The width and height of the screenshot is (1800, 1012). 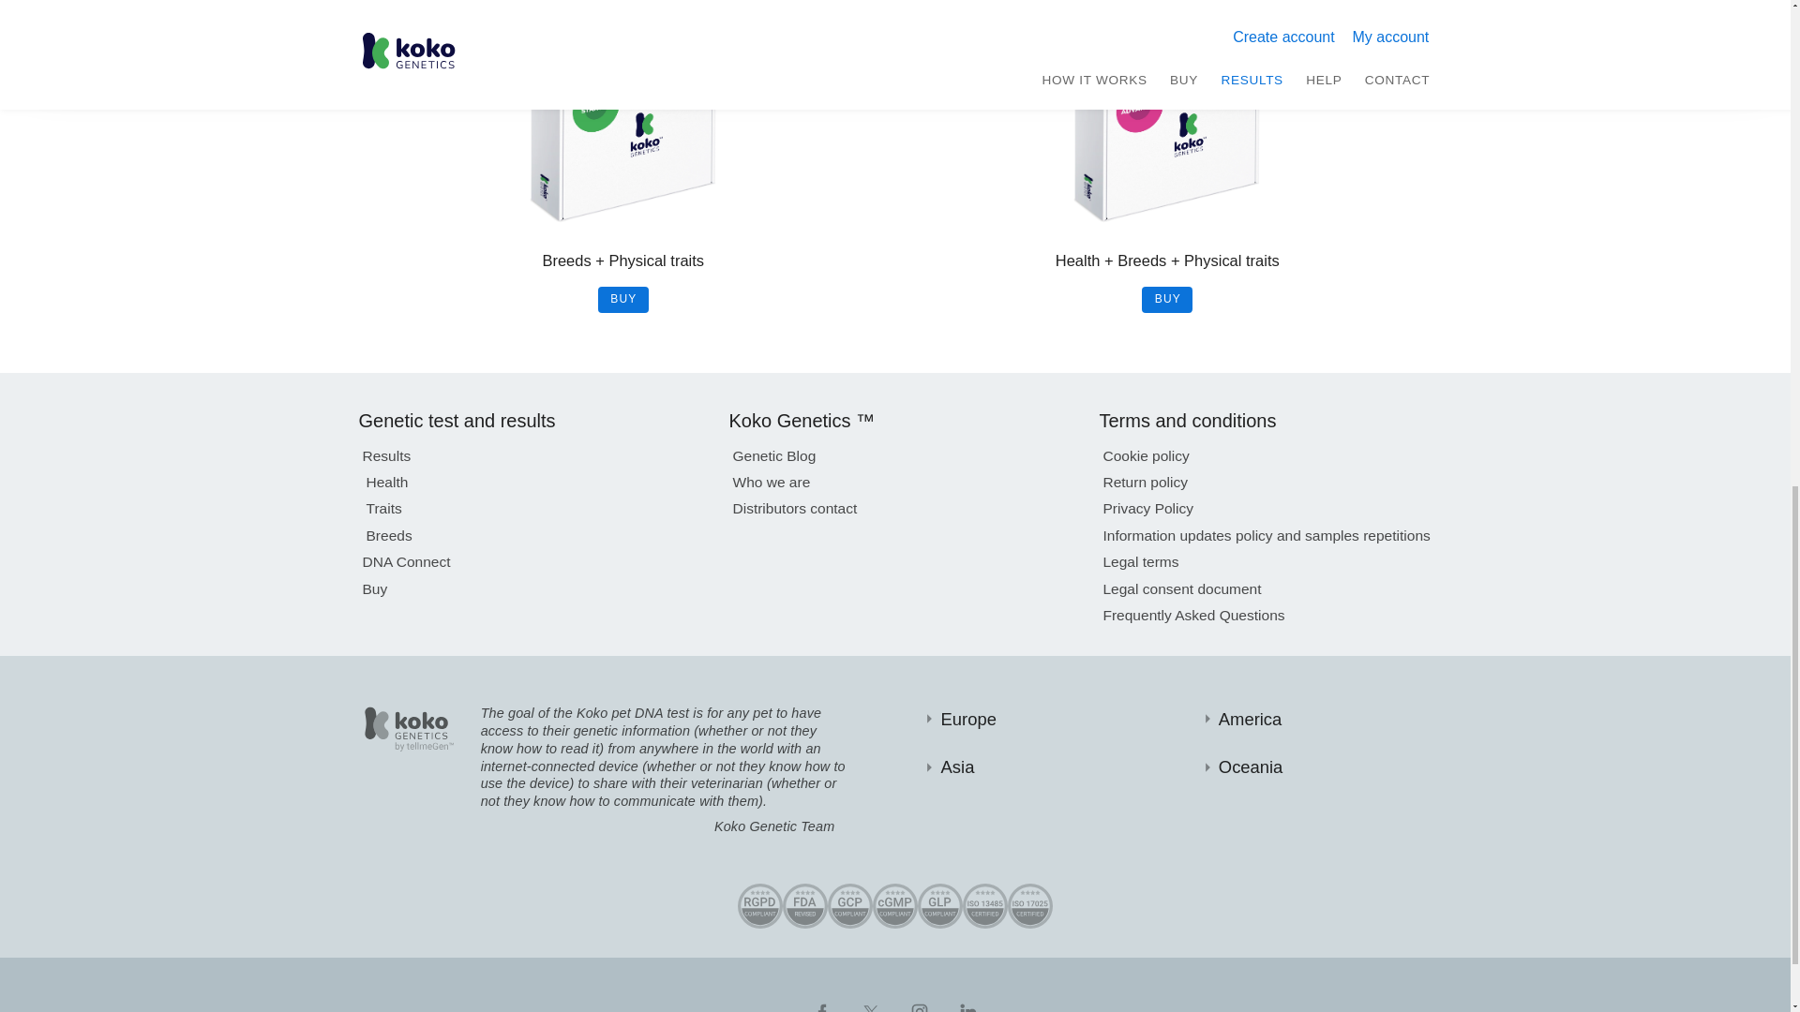 I want to click on Buy, so click(x=373, y=587).